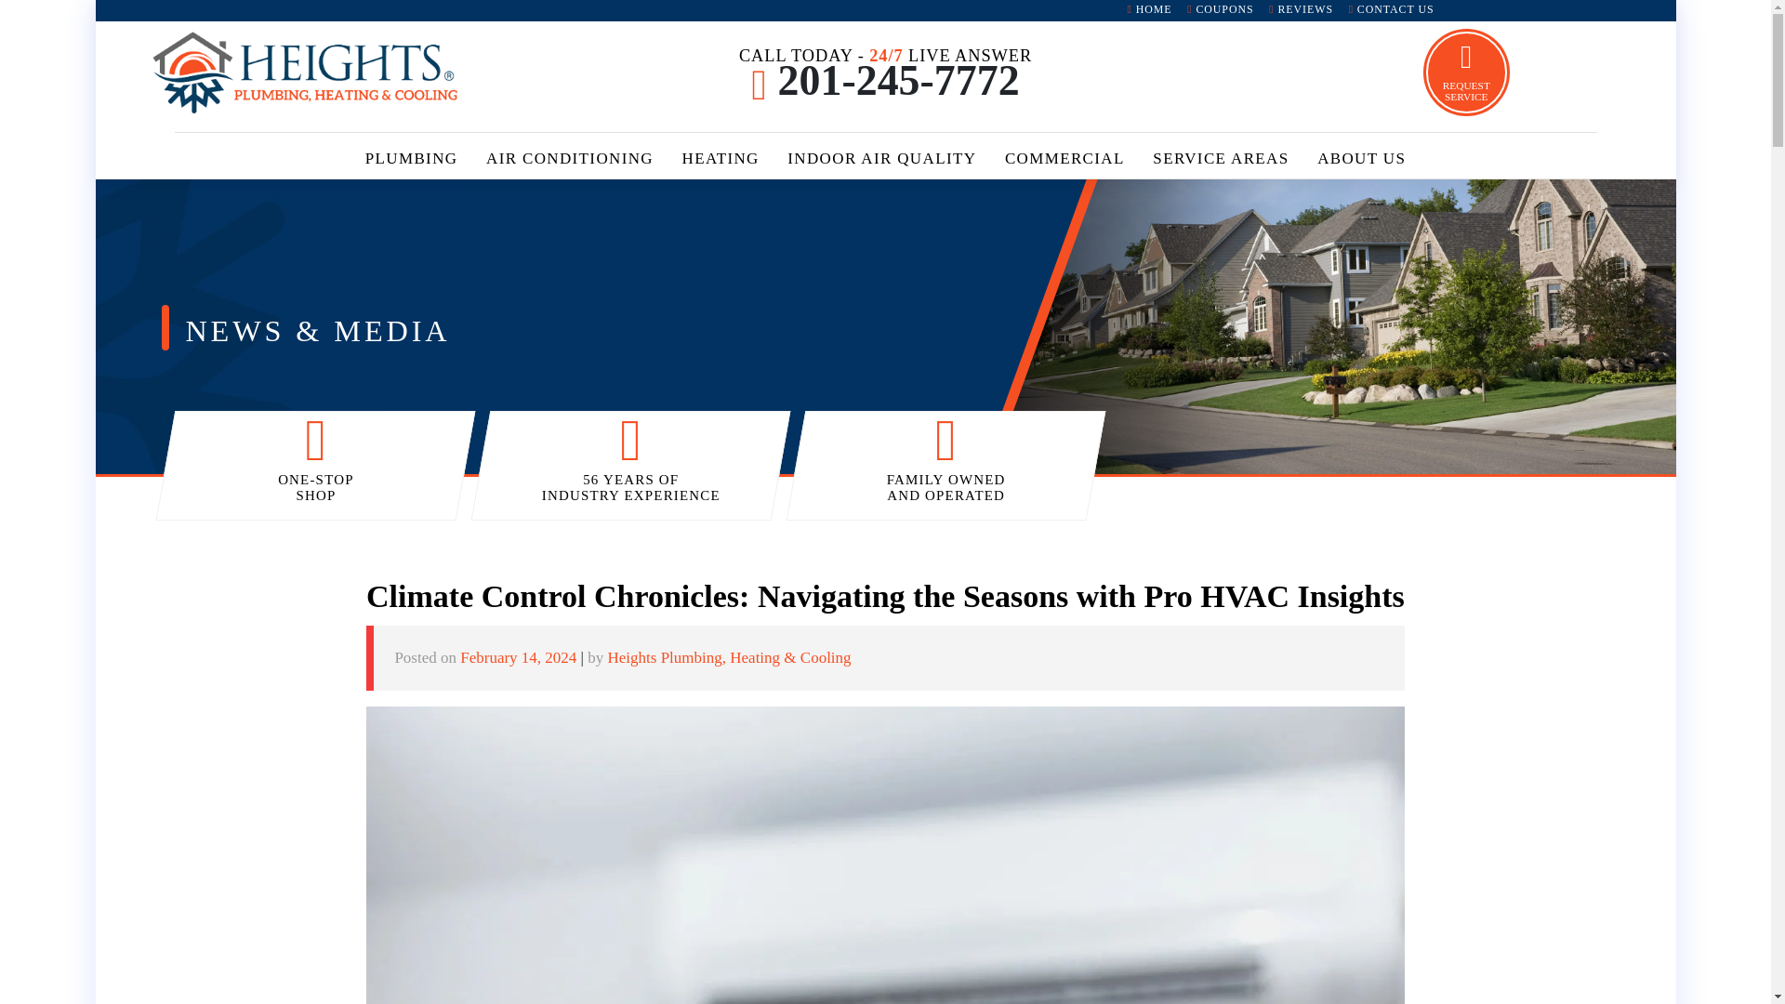 Image resolution: width=1785 pixels, height=1004 pixels. What do you see at coordinates (720, 162) in the screenshot?
I see `HEATING` at bounding box center [720, 162].